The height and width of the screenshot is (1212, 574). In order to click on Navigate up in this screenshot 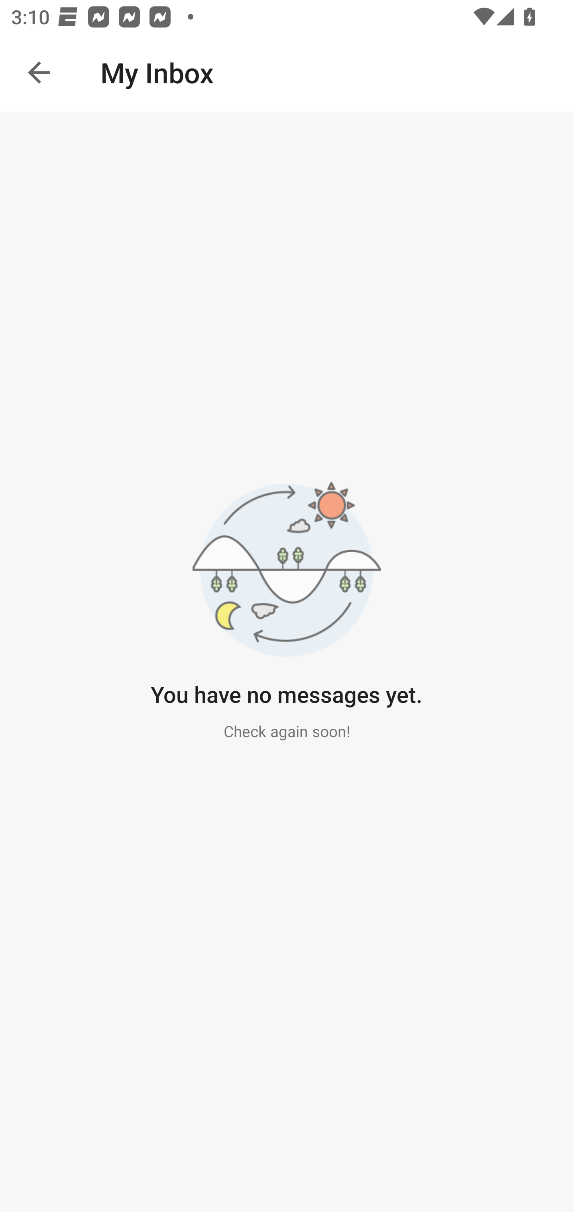, I will do `click(39, 73)`.